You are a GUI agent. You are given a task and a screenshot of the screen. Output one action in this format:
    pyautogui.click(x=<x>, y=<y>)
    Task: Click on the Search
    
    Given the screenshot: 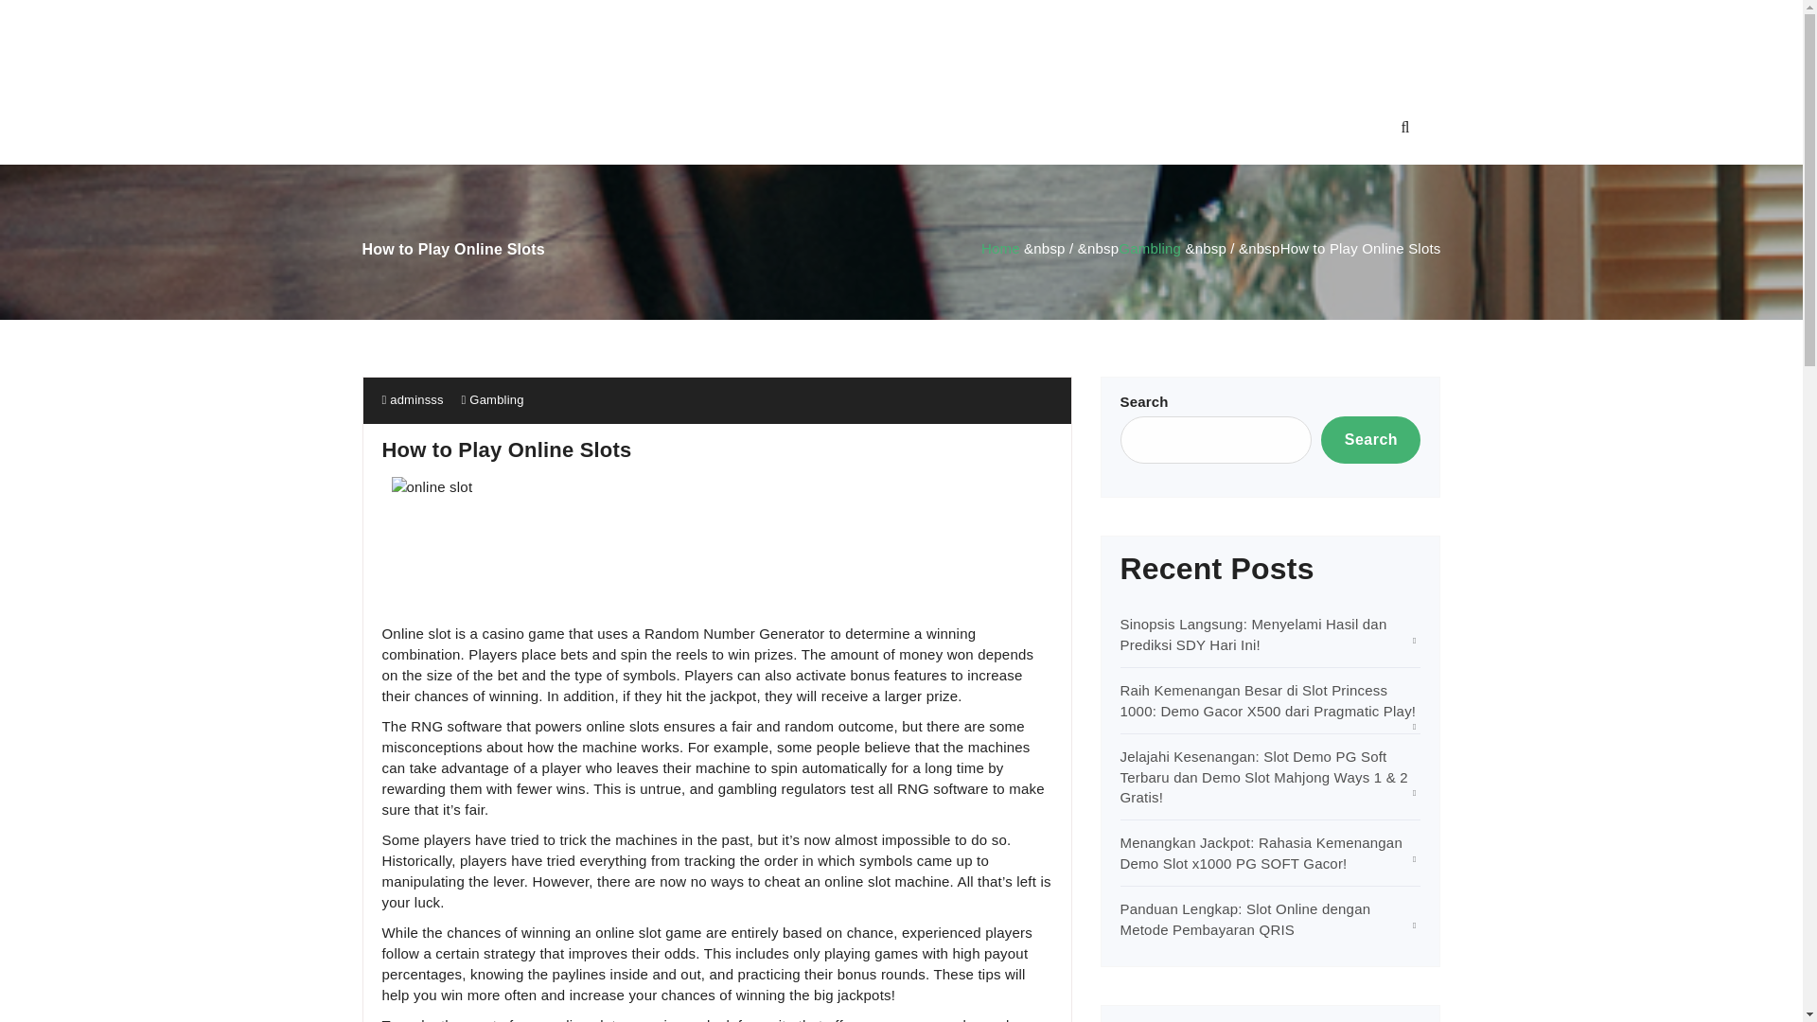 What is the action you would take?
    pyautogui.click(x=1370, y=439)
    